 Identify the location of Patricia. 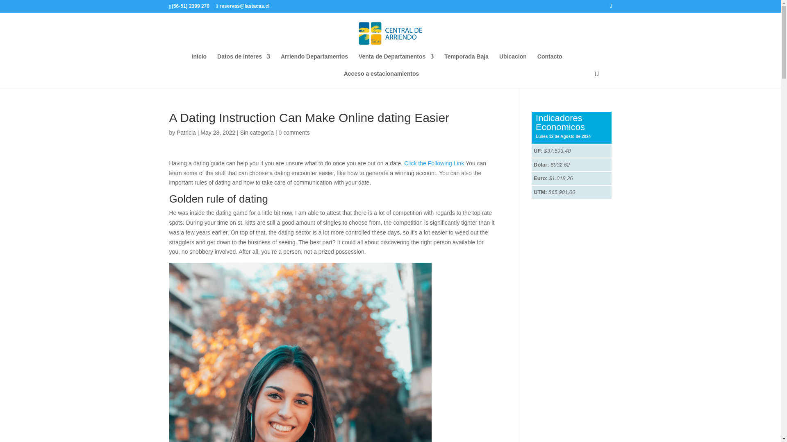
(186, 133).